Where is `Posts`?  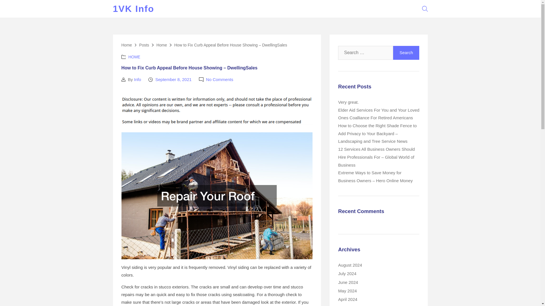
Posts is located at coordinates (144, 45).